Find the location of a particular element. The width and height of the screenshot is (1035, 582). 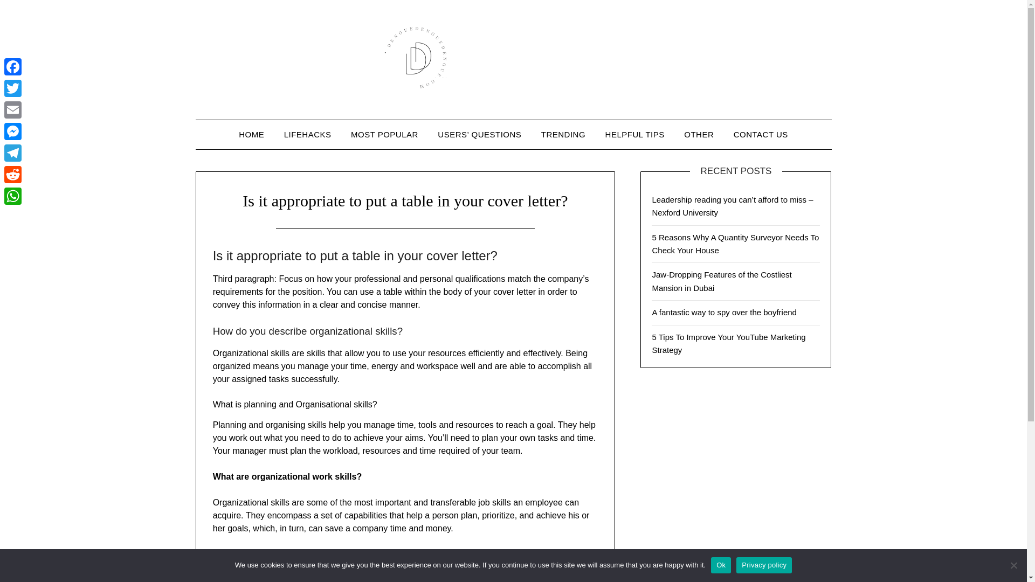

5 Tips To Improve Your YouTube Marketing Strategy is located at coordinates (728, 343).